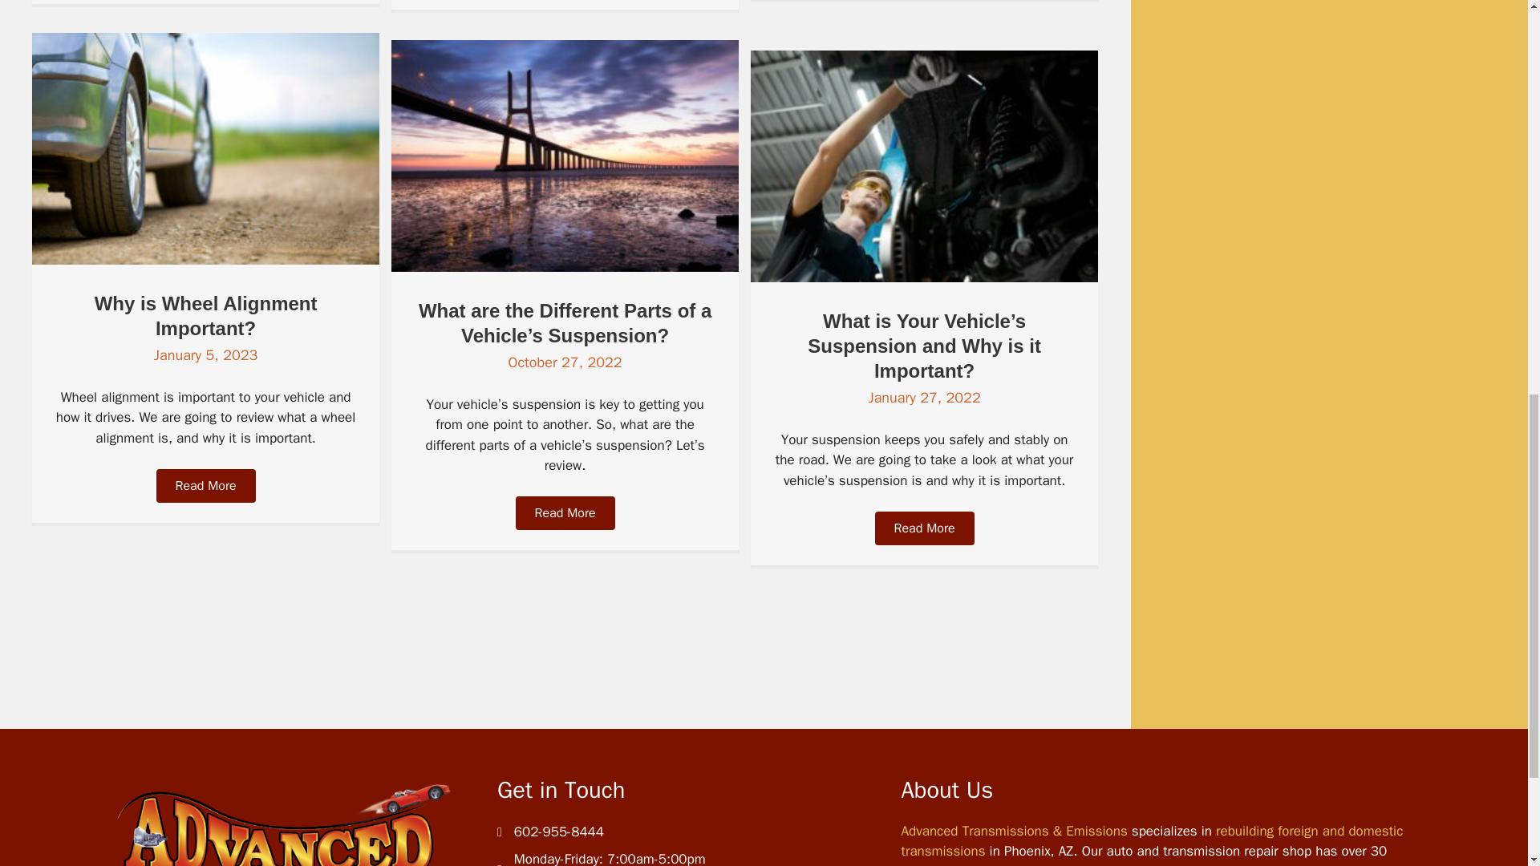  Describe the element at coordinates (205, 486) in the screenshot. I see `Read More` at that location.